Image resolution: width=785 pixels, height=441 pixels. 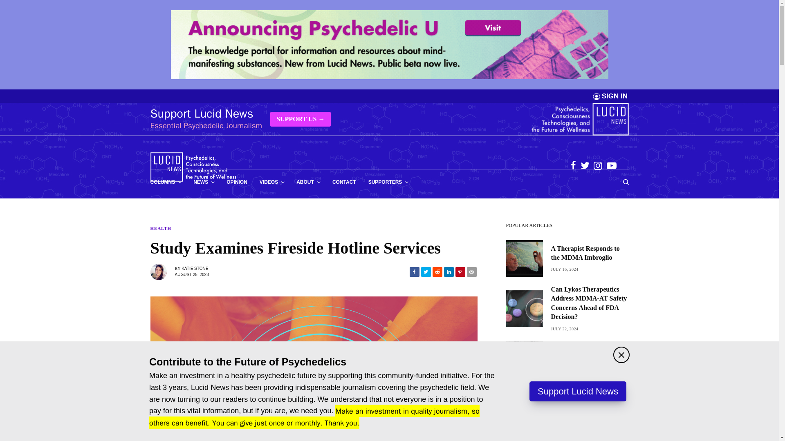 I want to click on A Therapist Responds to the MDMA Imbroglio, so click(x=590, y=253).